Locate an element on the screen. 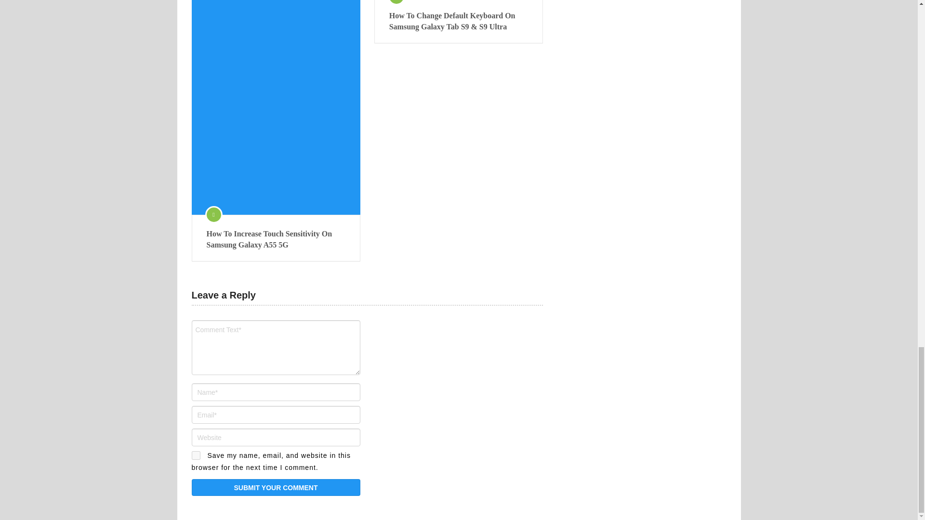  How To Increase Touch Sensitivity On Samsung Galaxy A55 5G is located at coordinates (276, 239).